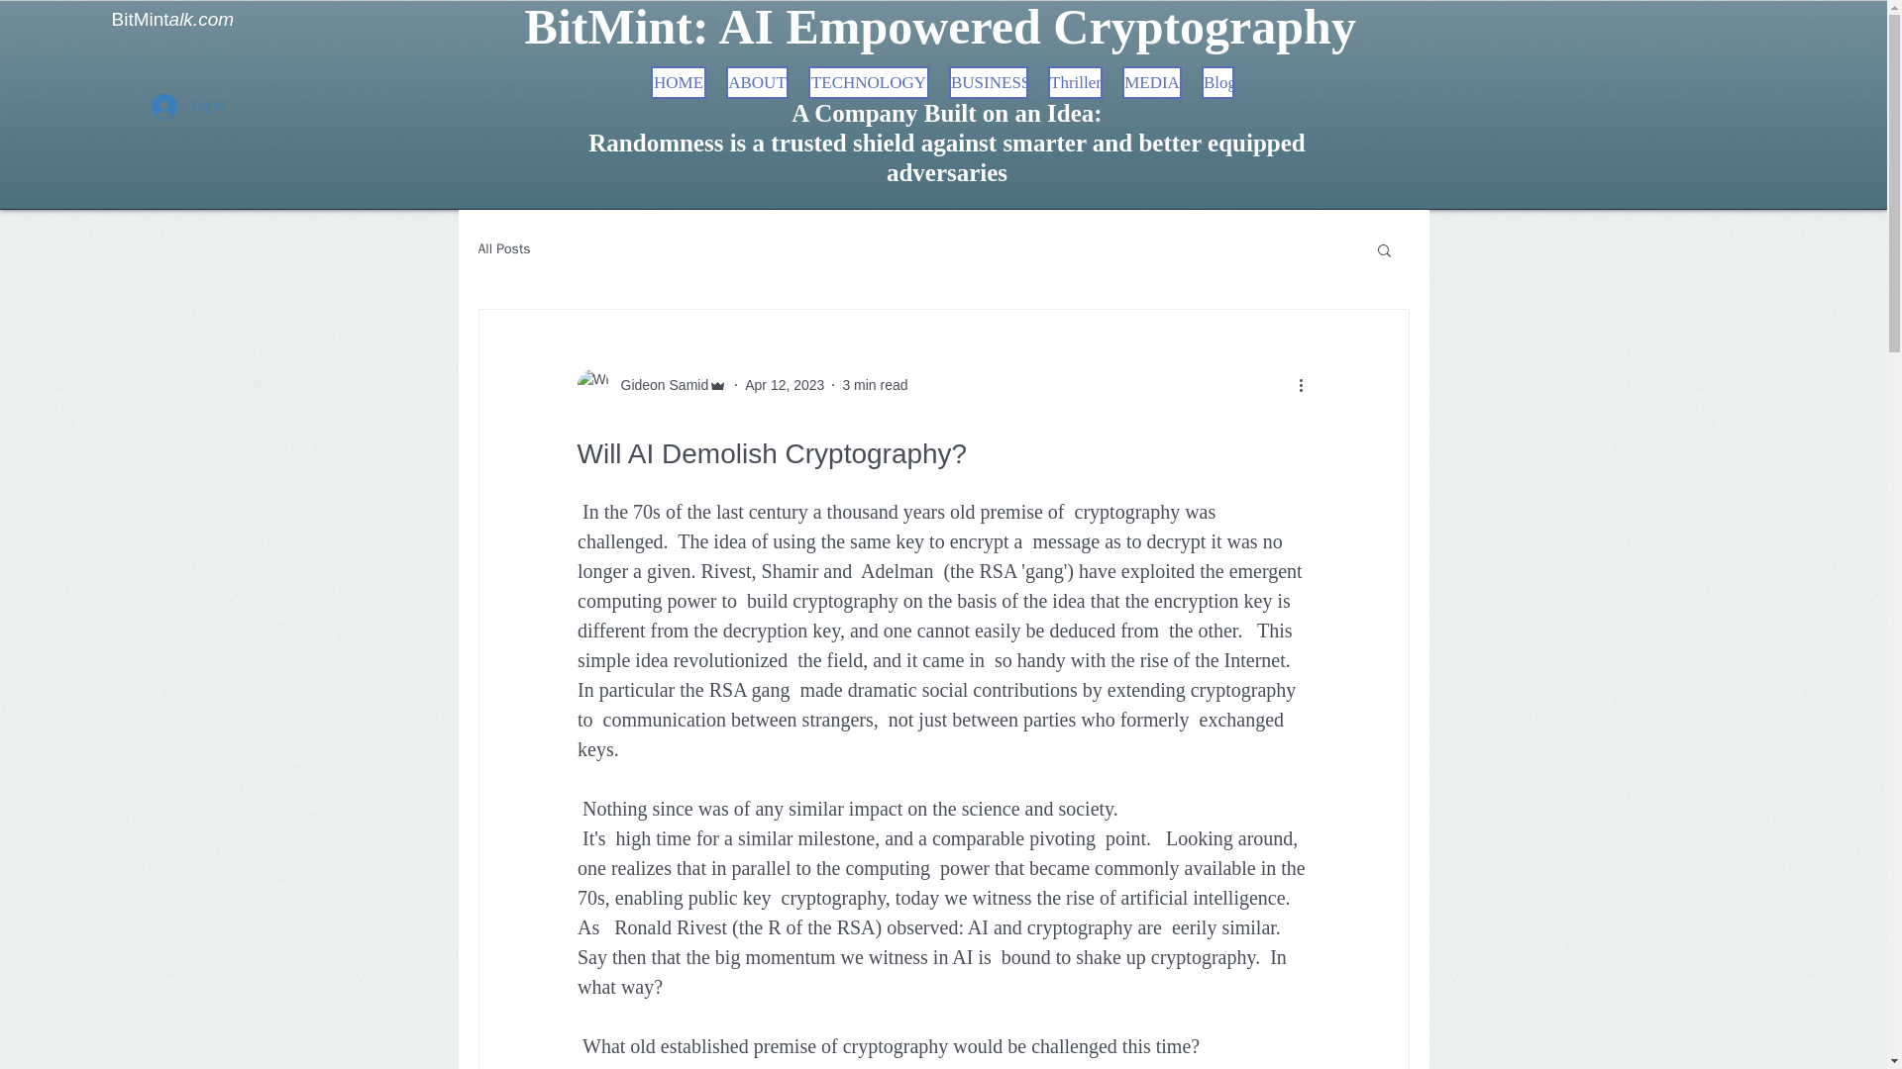  Describe the element at coordinates (503, 249) in the screenshot. I see `All Posts` at that location.